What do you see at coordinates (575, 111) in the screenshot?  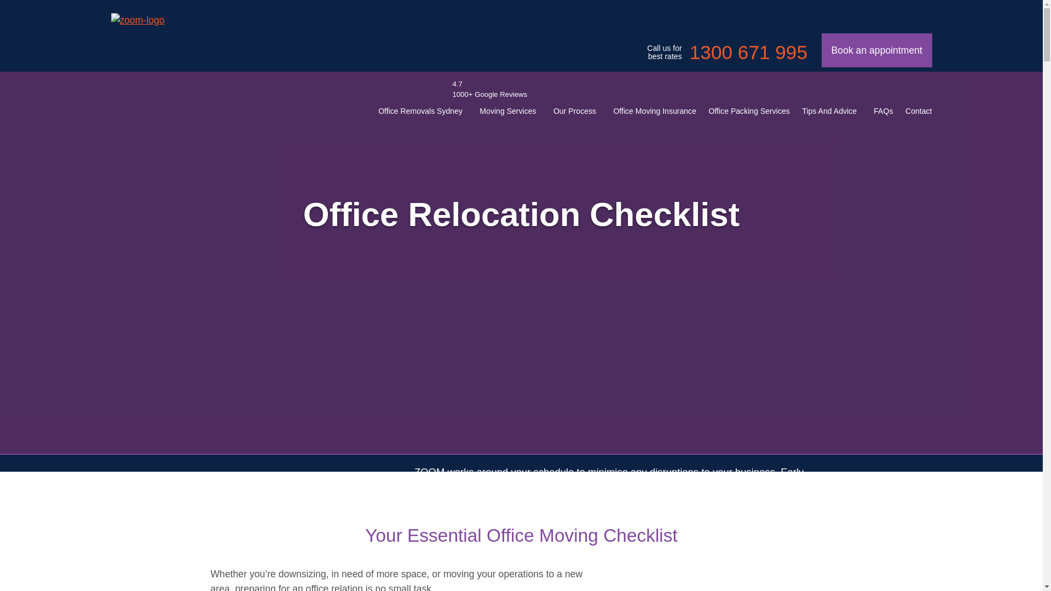 I see `Our Process` at bounding box center [575, 111].